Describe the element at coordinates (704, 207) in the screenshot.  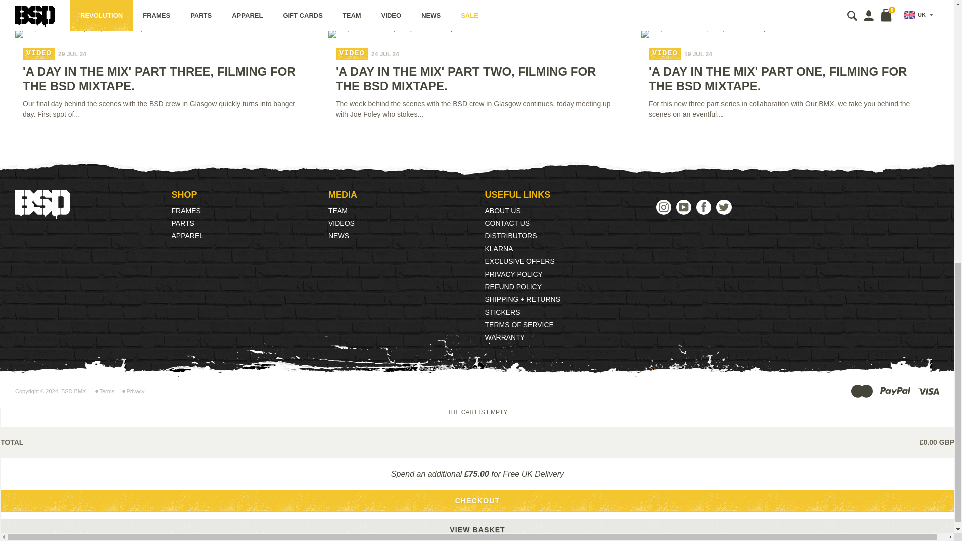
I see `BSD BMX on Facebook` at that location.